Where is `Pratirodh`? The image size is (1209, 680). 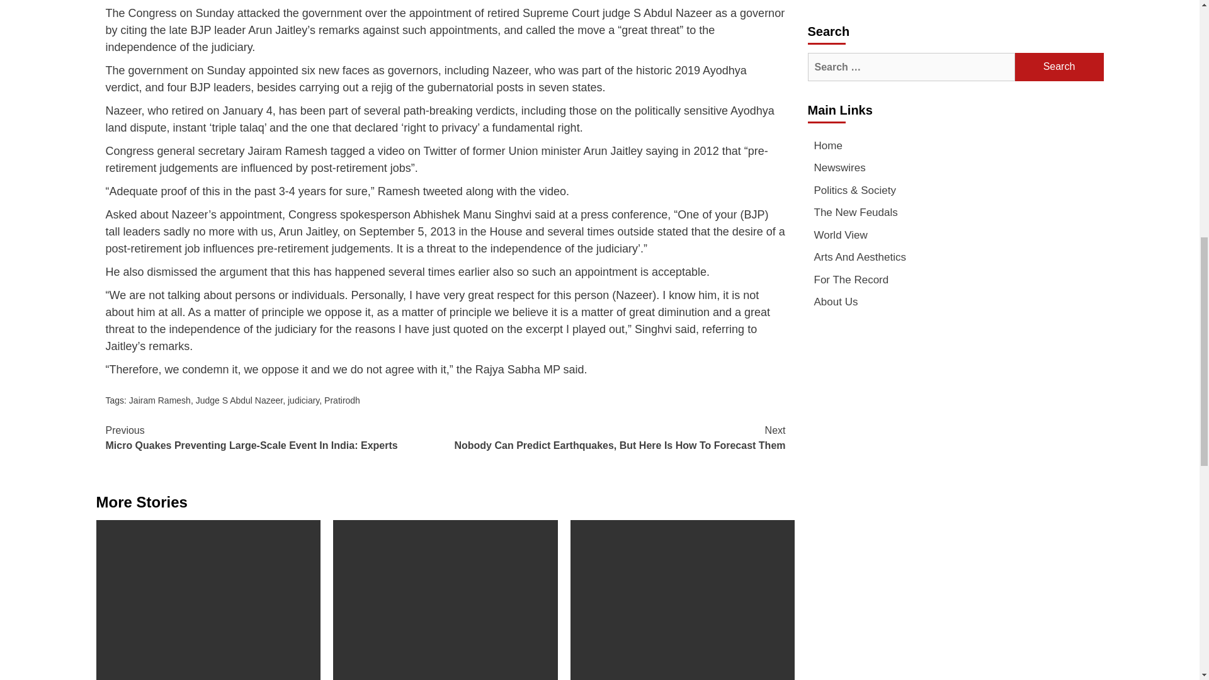
Pratirodh is located at coordinates (342, 400).